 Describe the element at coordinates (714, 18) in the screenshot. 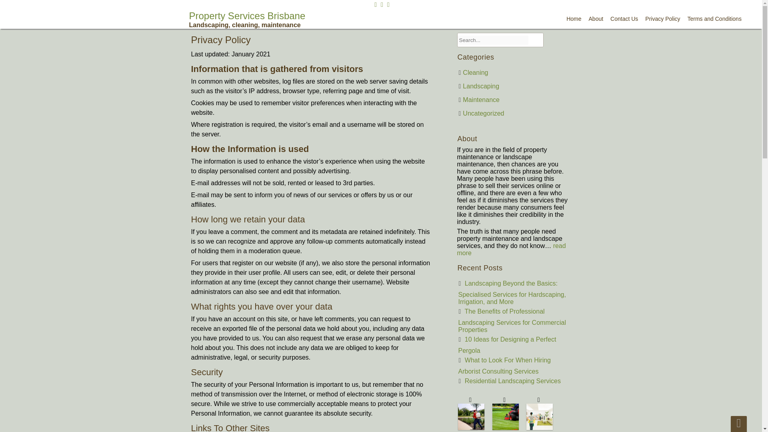

I see `Terms and Conditions` at that location.